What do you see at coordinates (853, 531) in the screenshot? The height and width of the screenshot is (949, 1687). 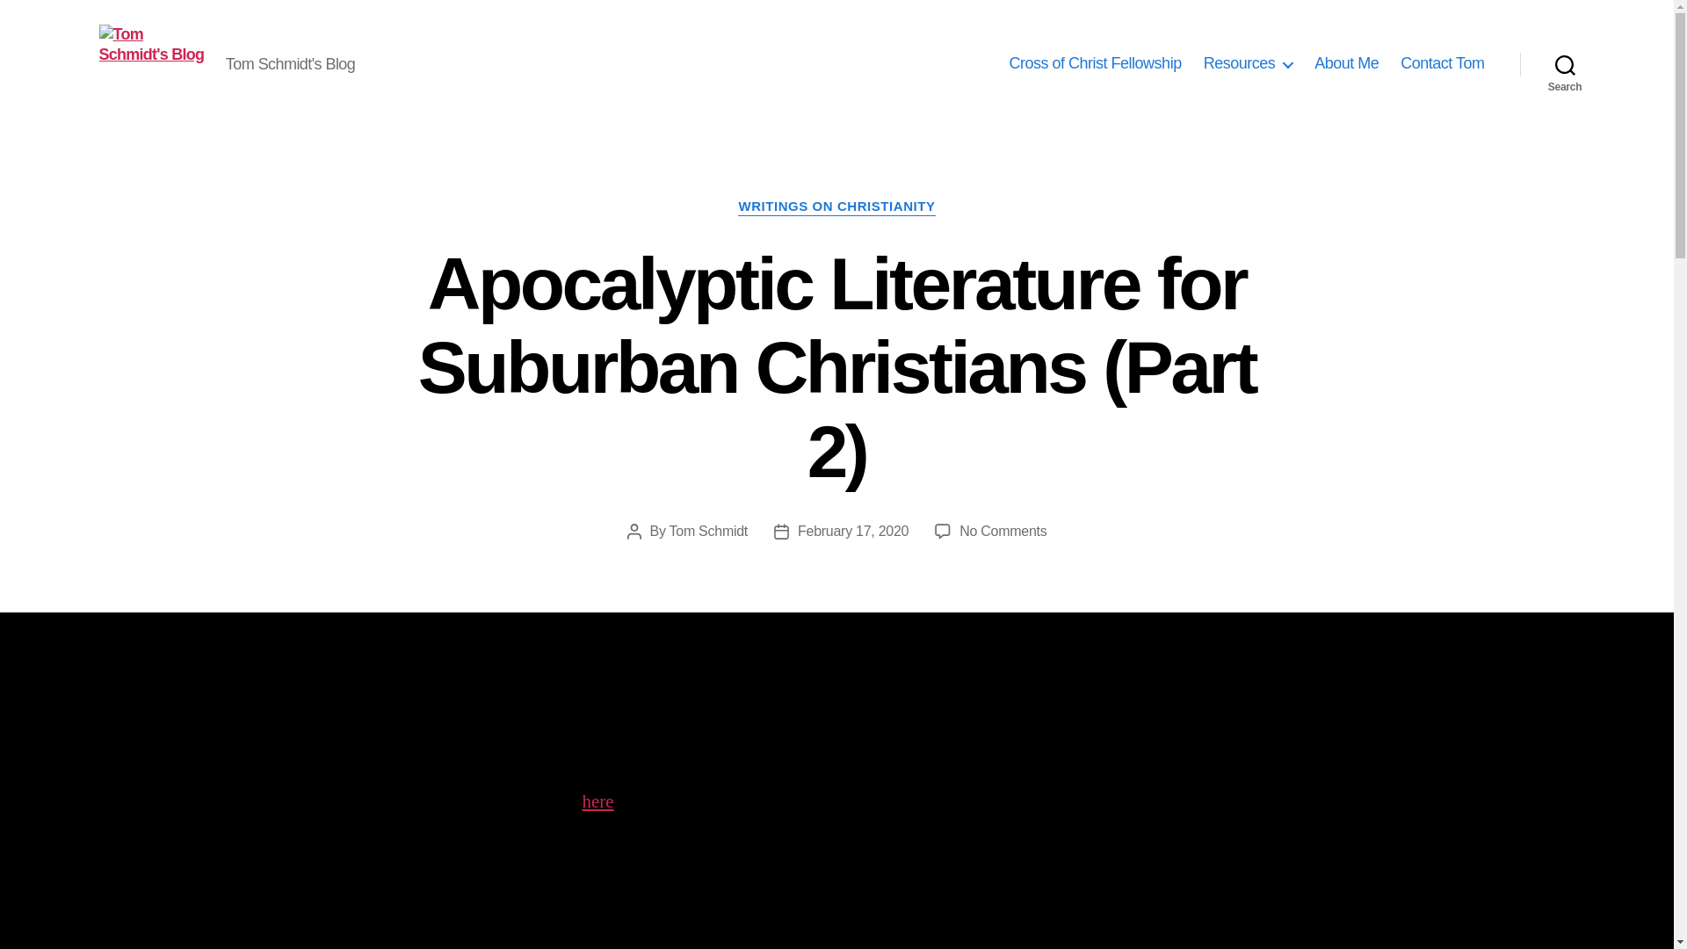 I see `February 17, 2020` at bounding box center [853, 531].